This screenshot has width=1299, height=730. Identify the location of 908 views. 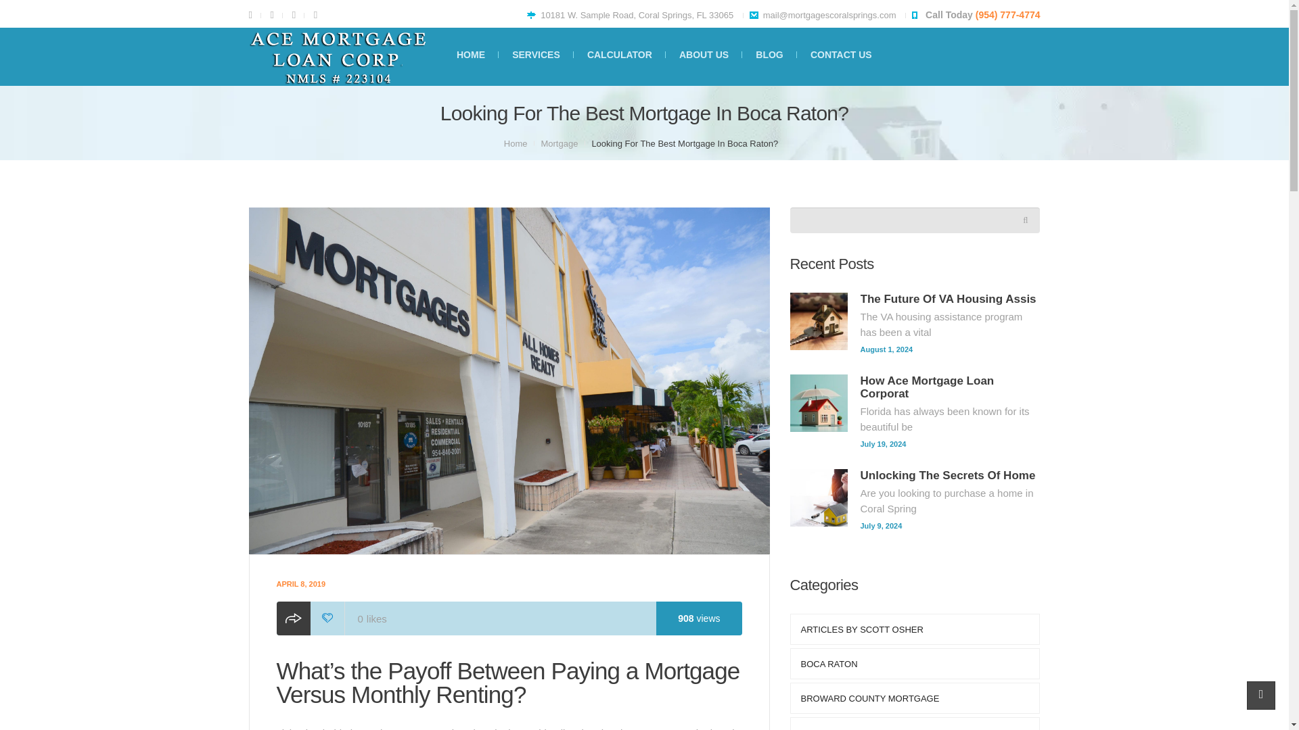
(698, 618).